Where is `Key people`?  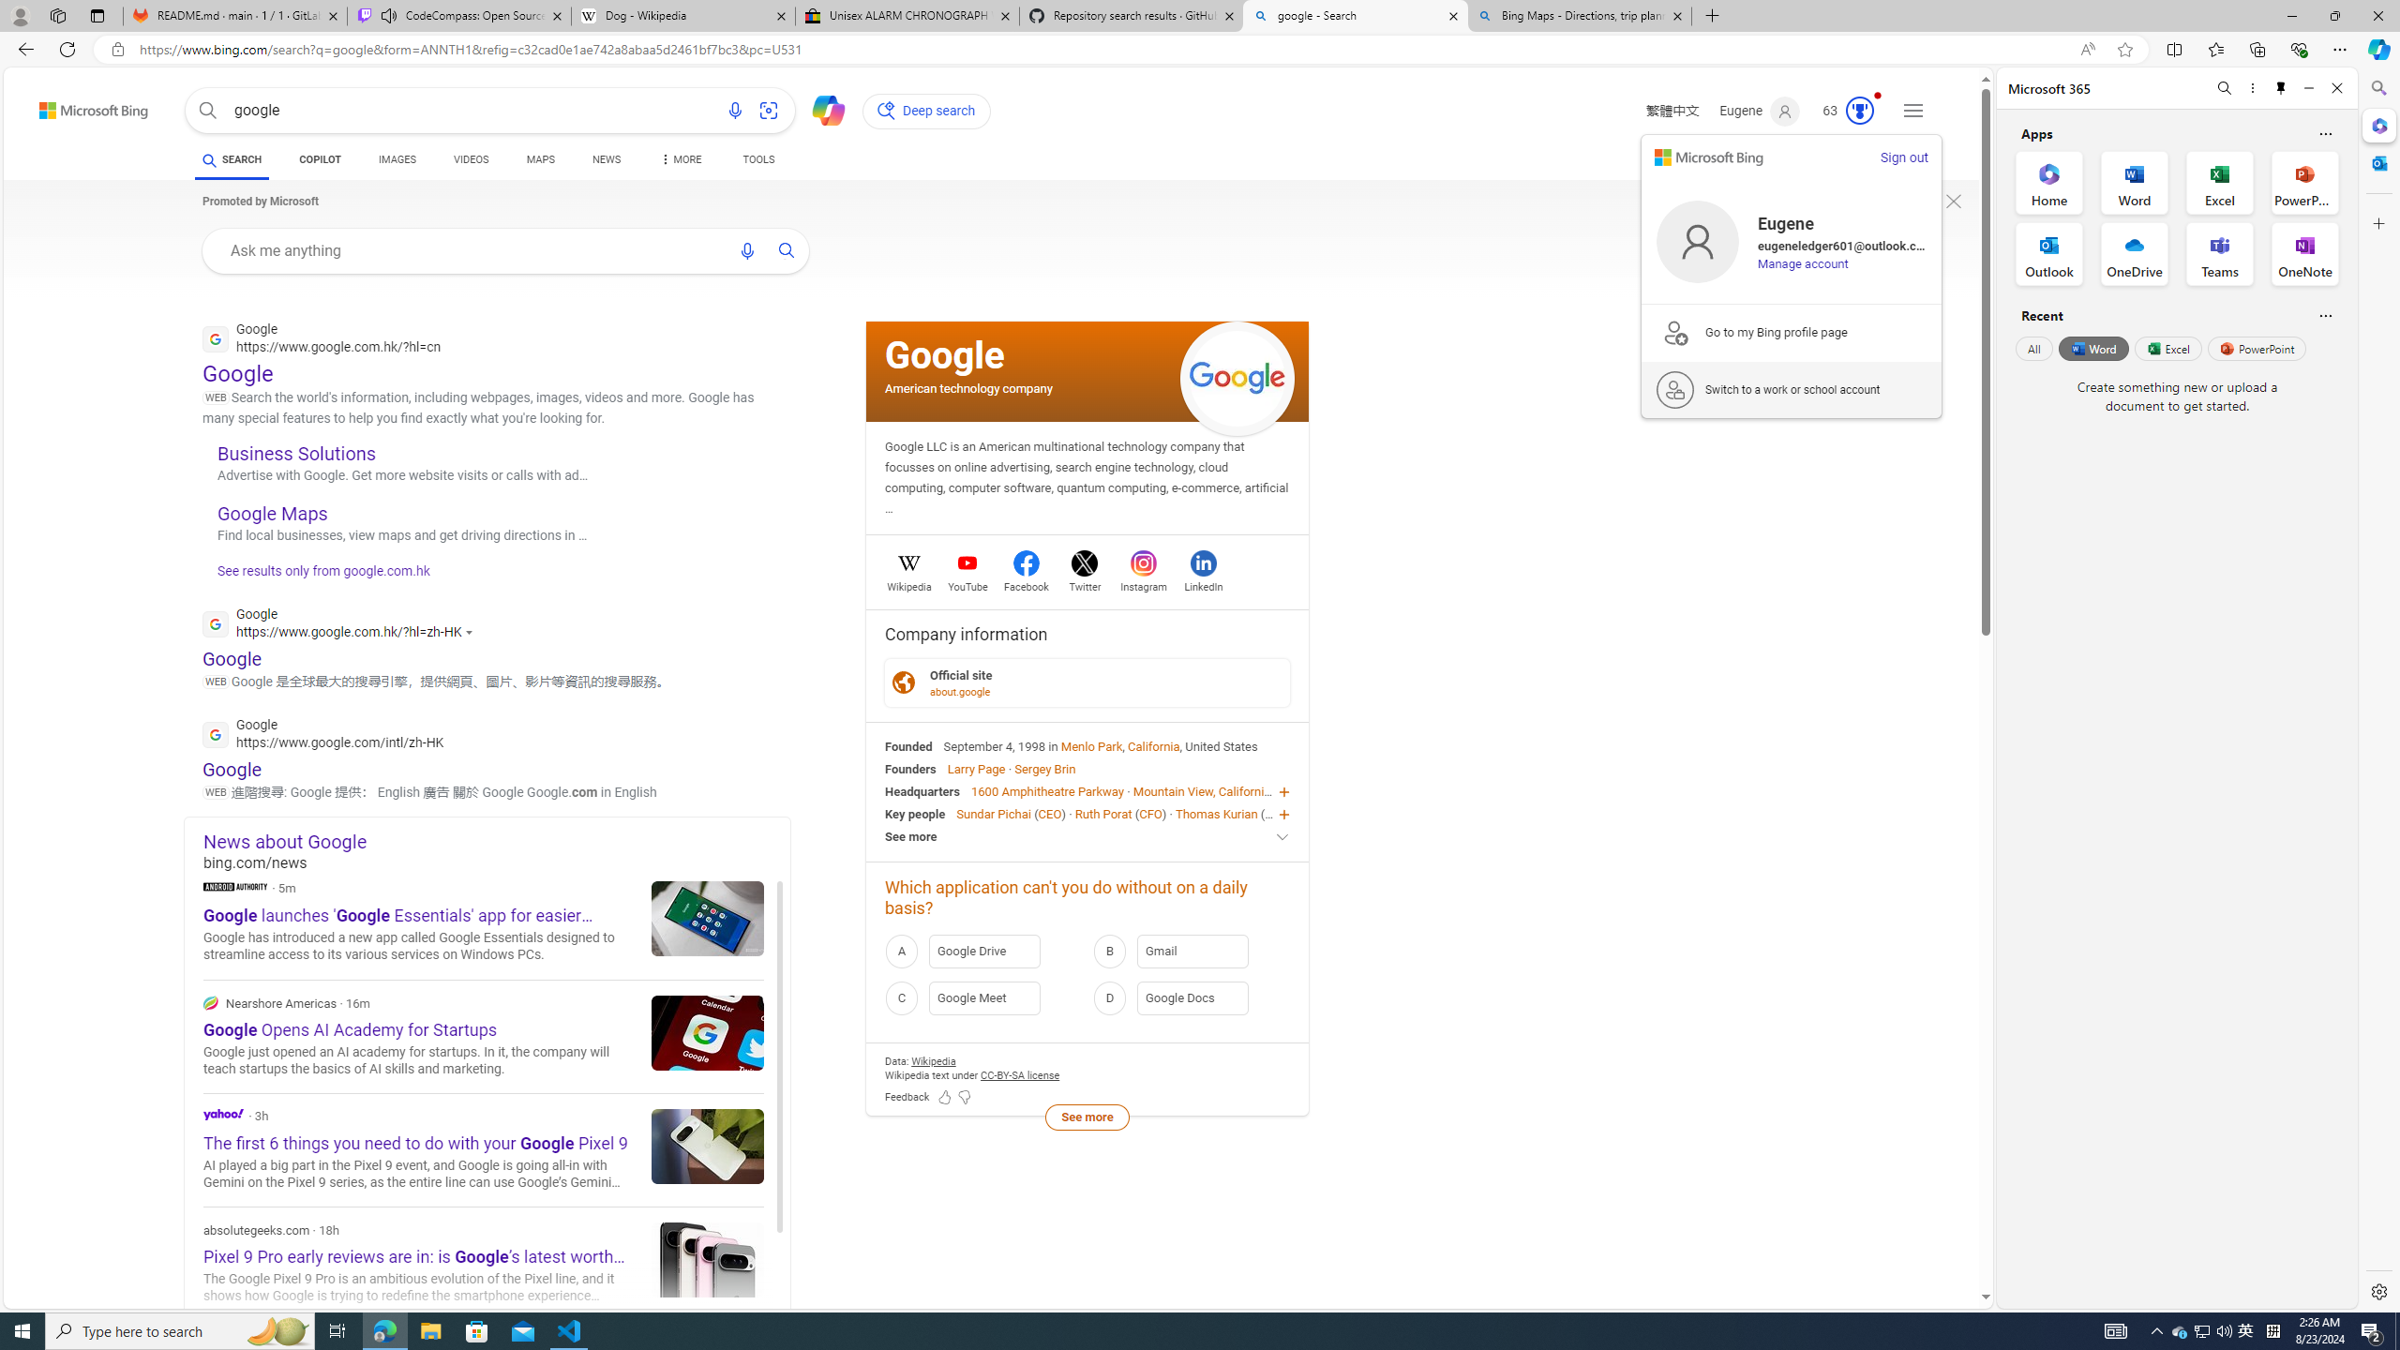 Key people is located at coordinates (915, 813).